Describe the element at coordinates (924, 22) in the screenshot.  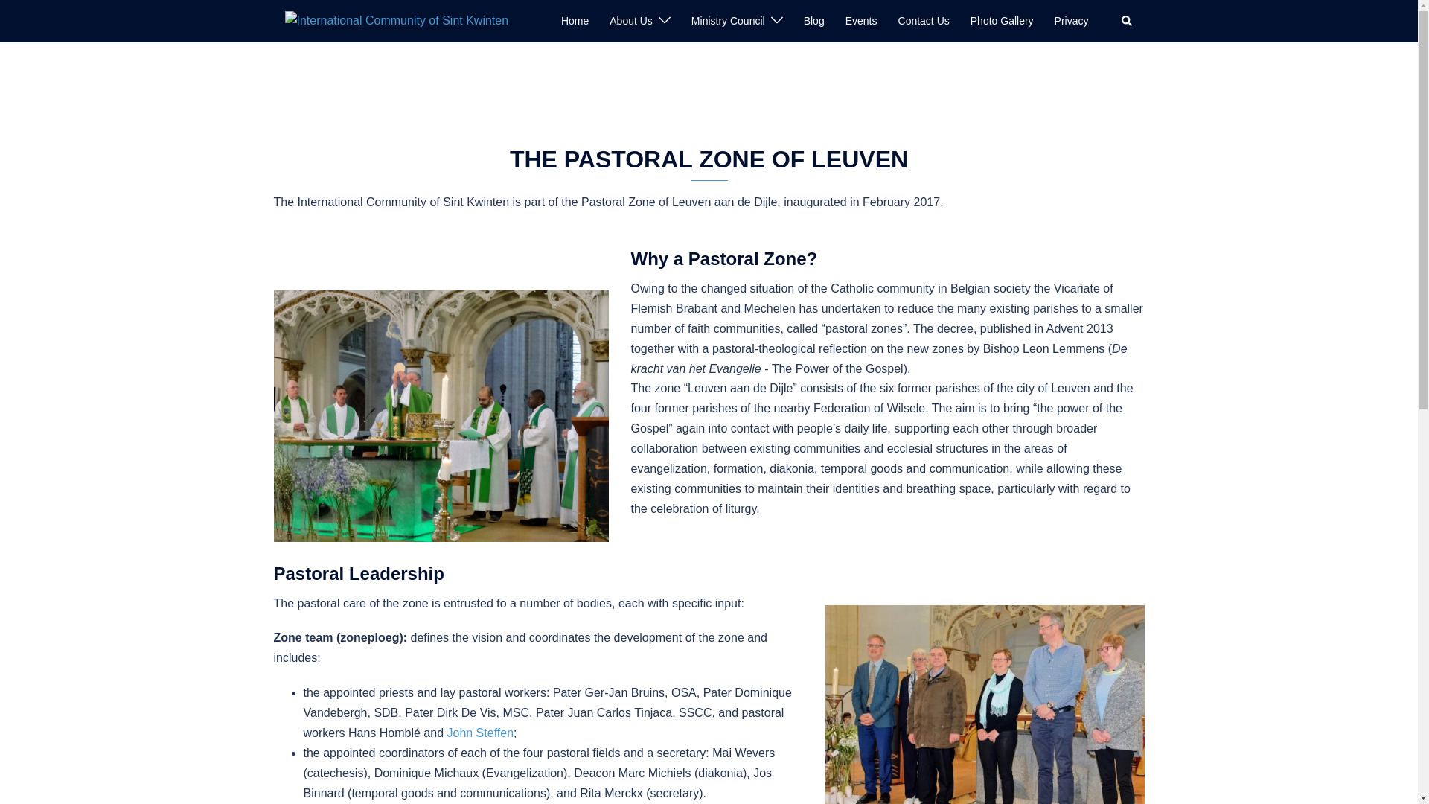
I see `Contact Us` at that location.